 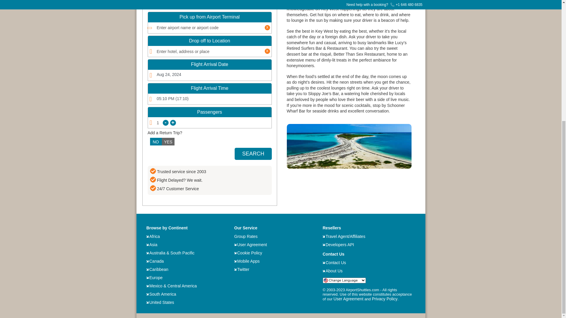 I want to click on Asia, so click(x=153, y=244).